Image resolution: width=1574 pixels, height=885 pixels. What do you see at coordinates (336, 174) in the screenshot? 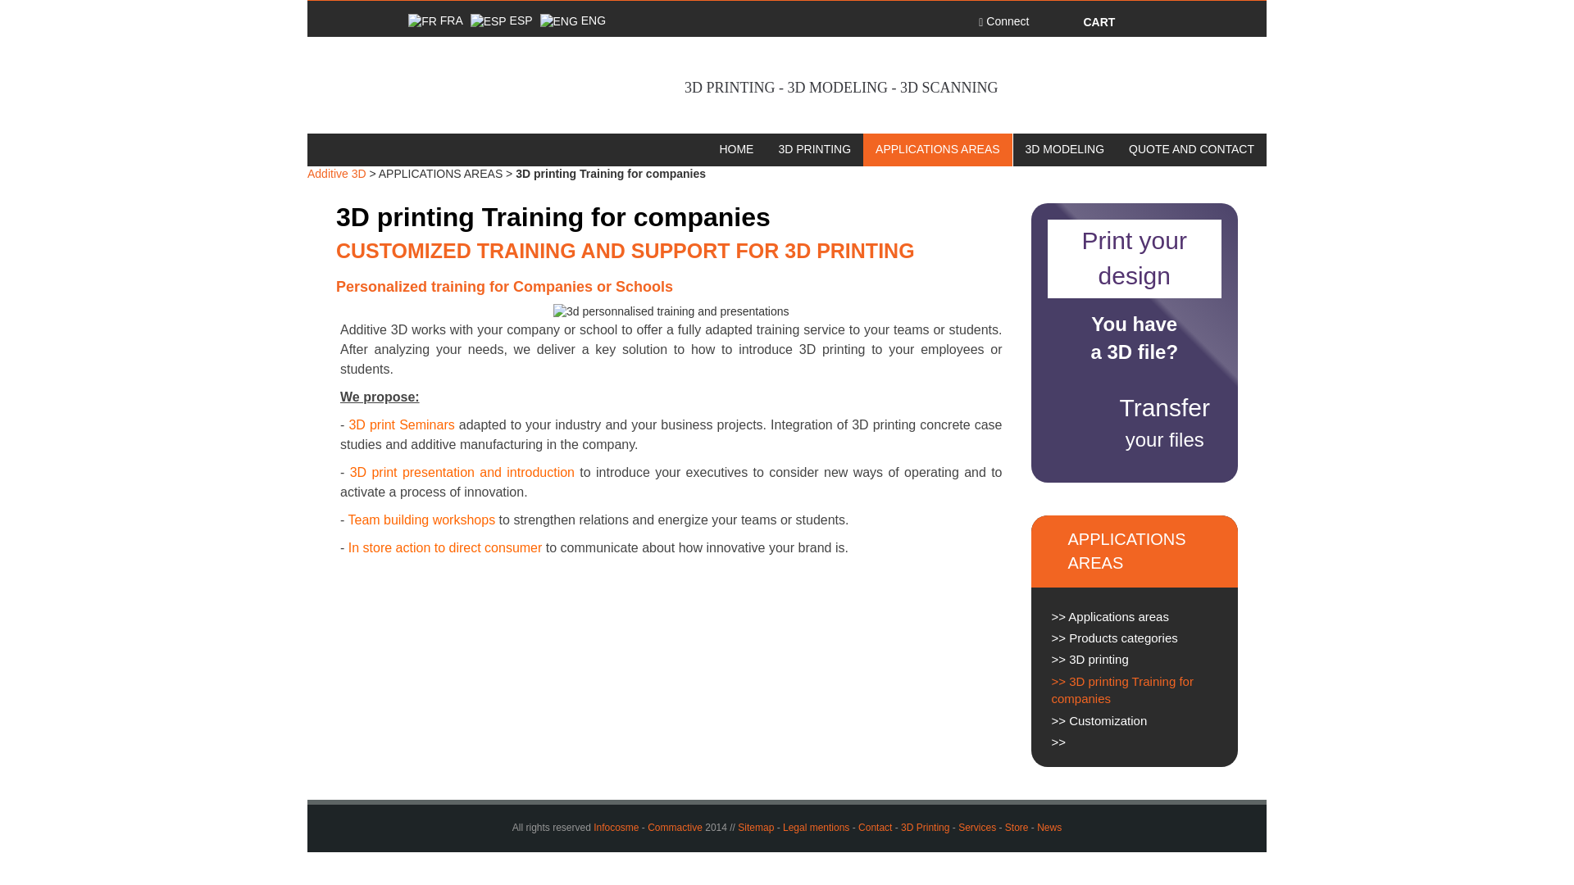
I see `Additive 3D` at bounding box center [336, 174].